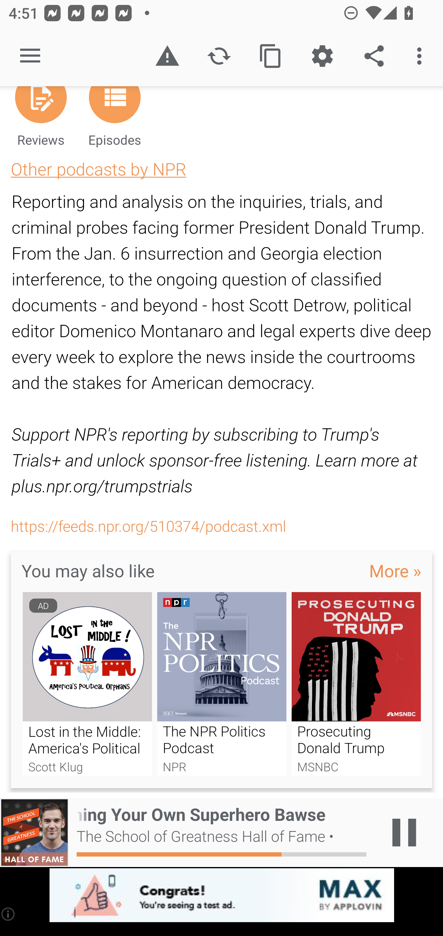 This screenshot has width=443, height=936. What do you see at coordinates (221, 896) in the screenshot?
I see `app-monetization` at bounding box center [221, 896].